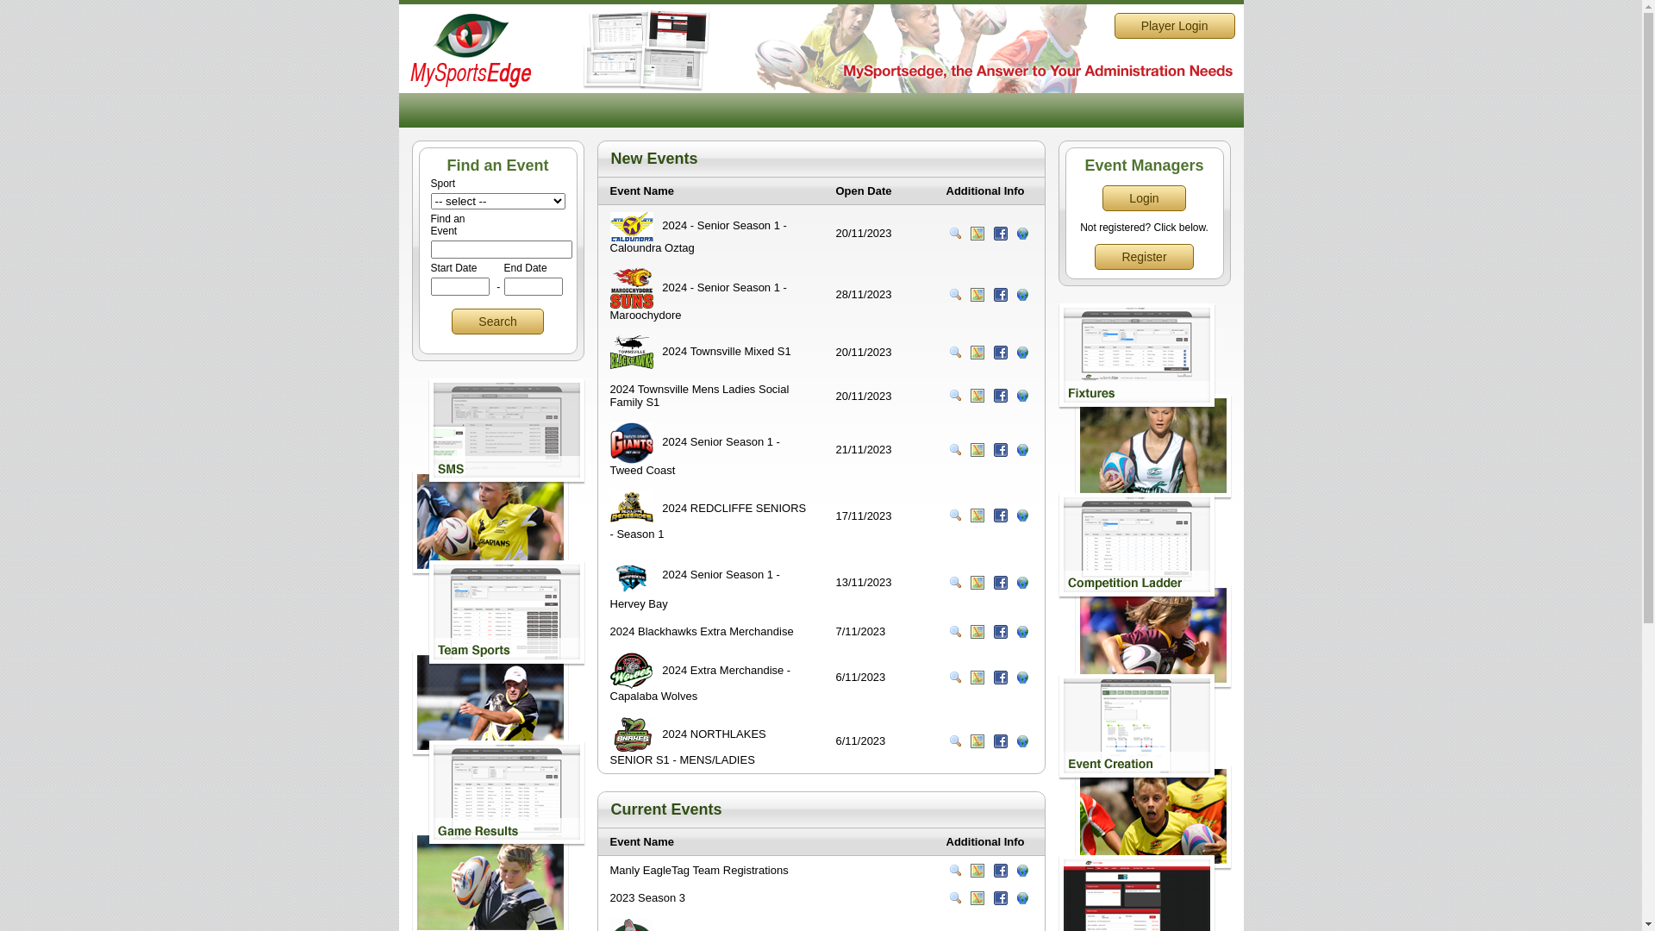  I want to click on Register, so click(1144, 257).